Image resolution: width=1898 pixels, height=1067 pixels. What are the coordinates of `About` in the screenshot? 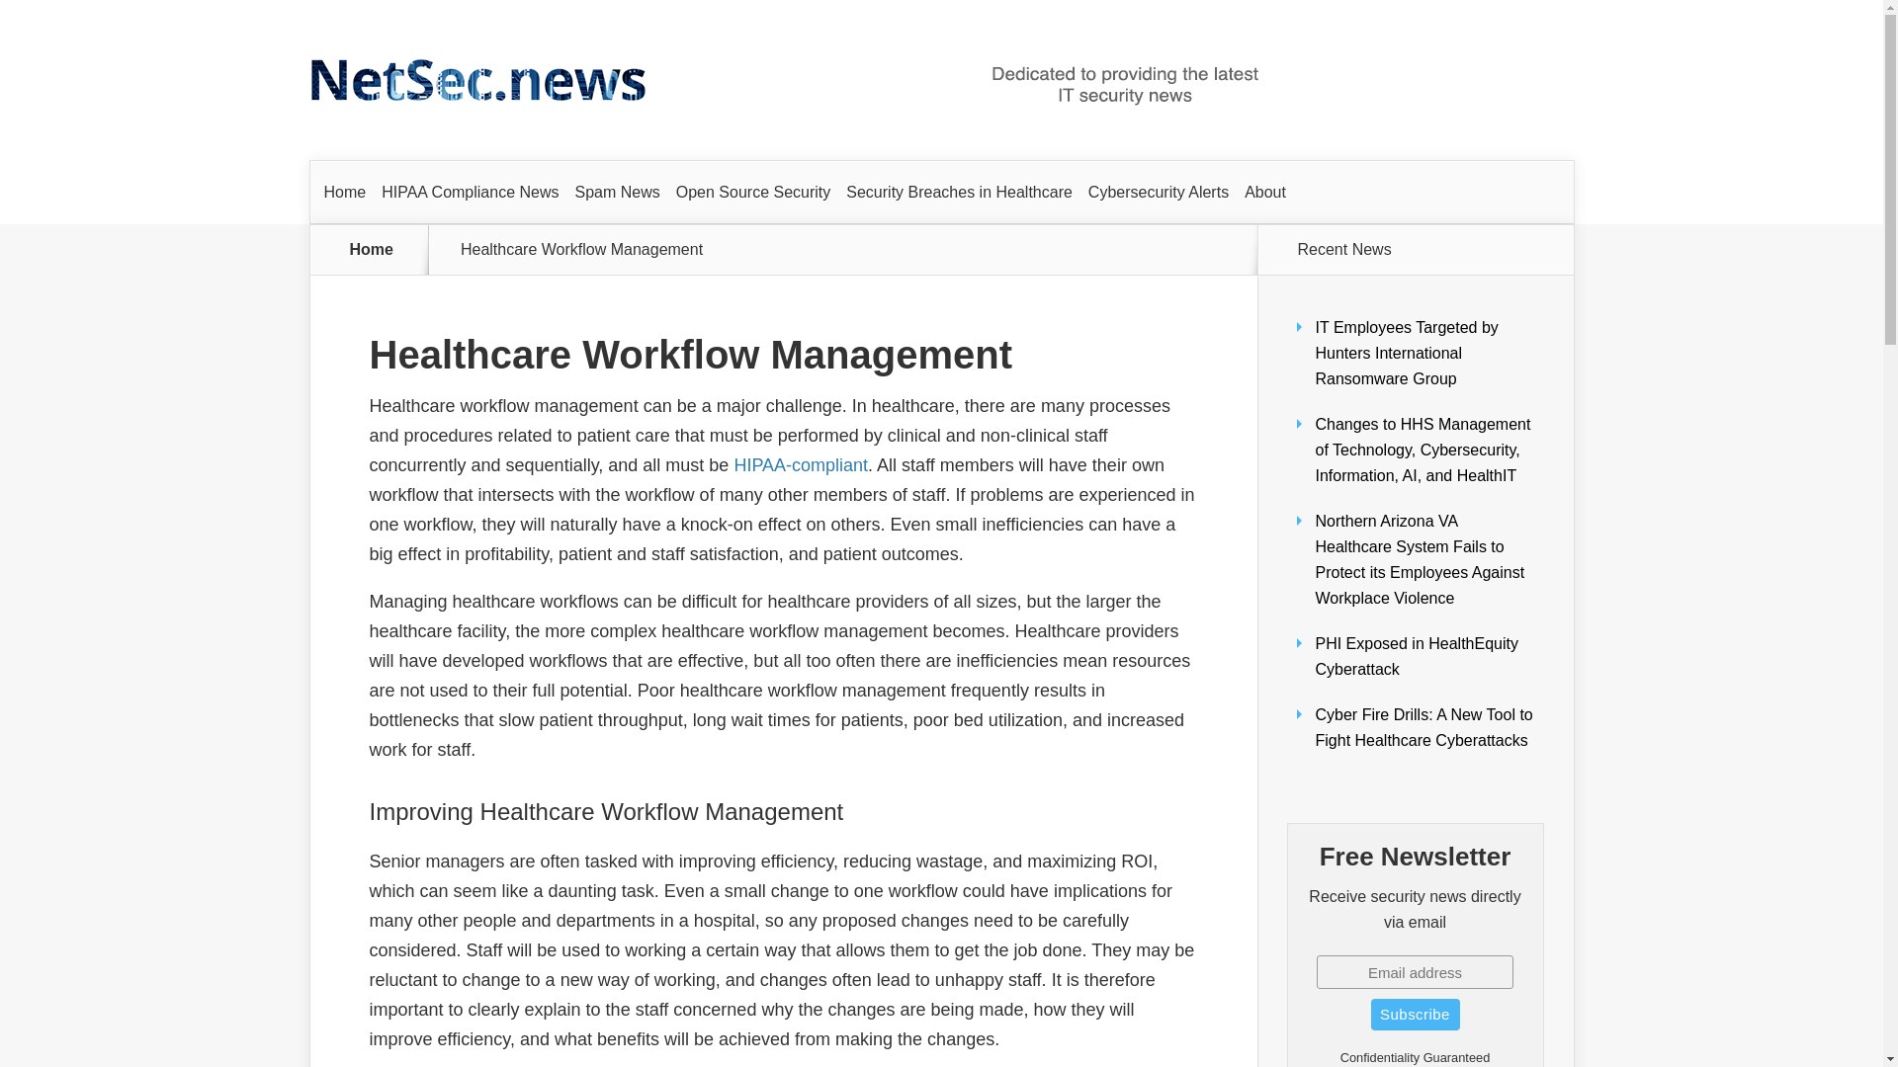 It's located at (1265, 192).